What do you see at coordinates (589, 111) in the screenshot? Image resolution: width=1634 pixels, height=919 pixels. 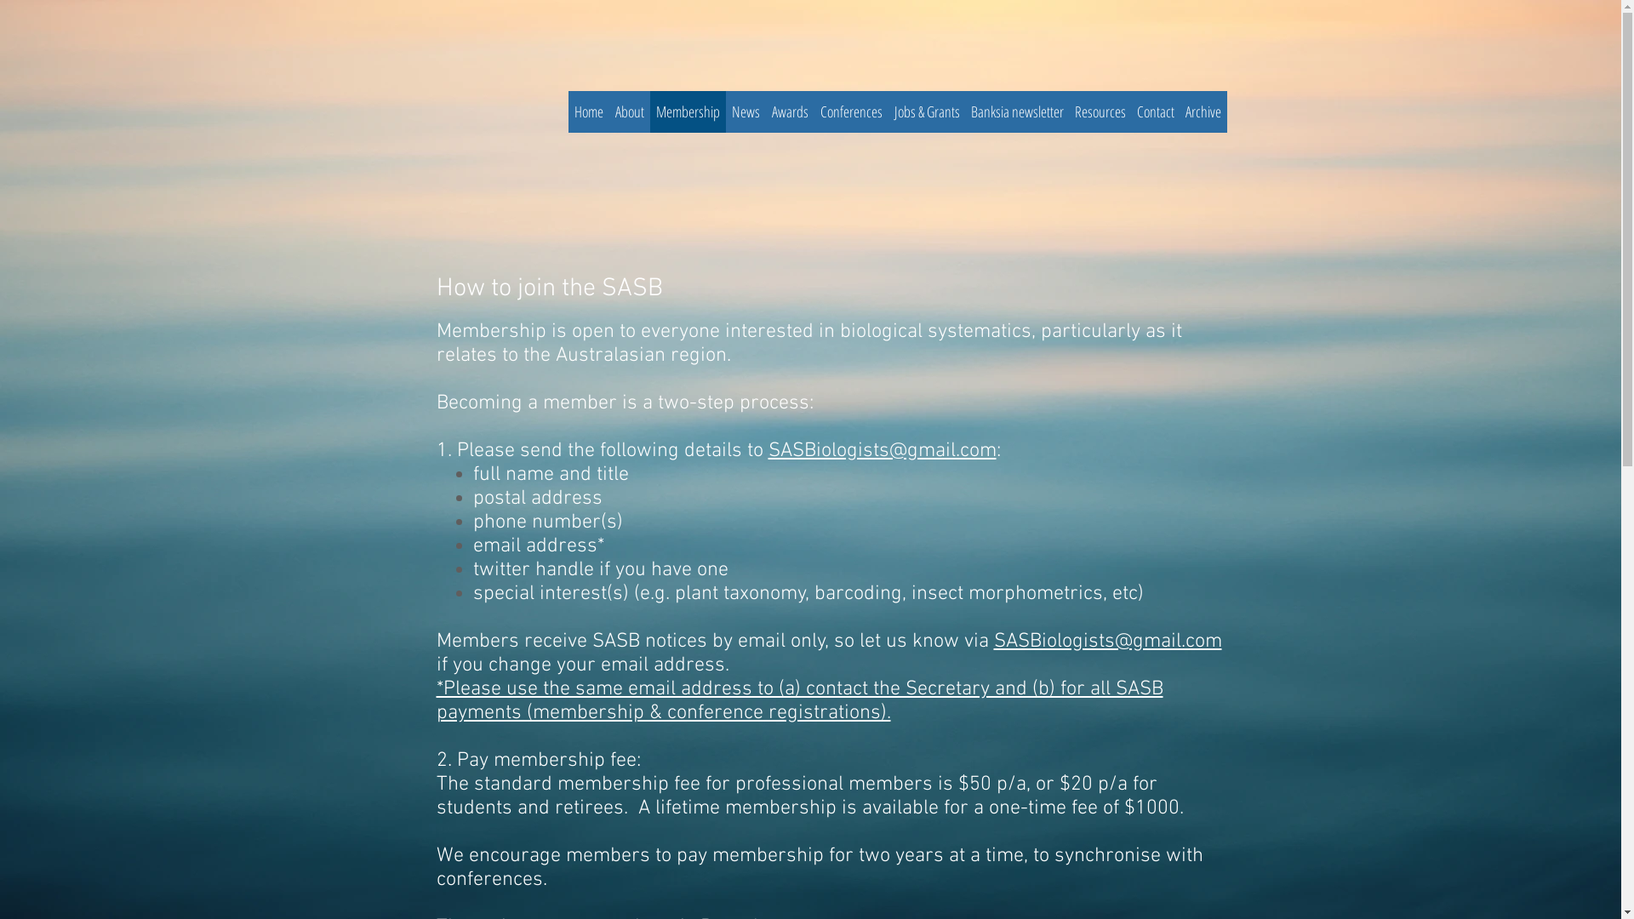 I see `Home` at bounding box center [589, 111].